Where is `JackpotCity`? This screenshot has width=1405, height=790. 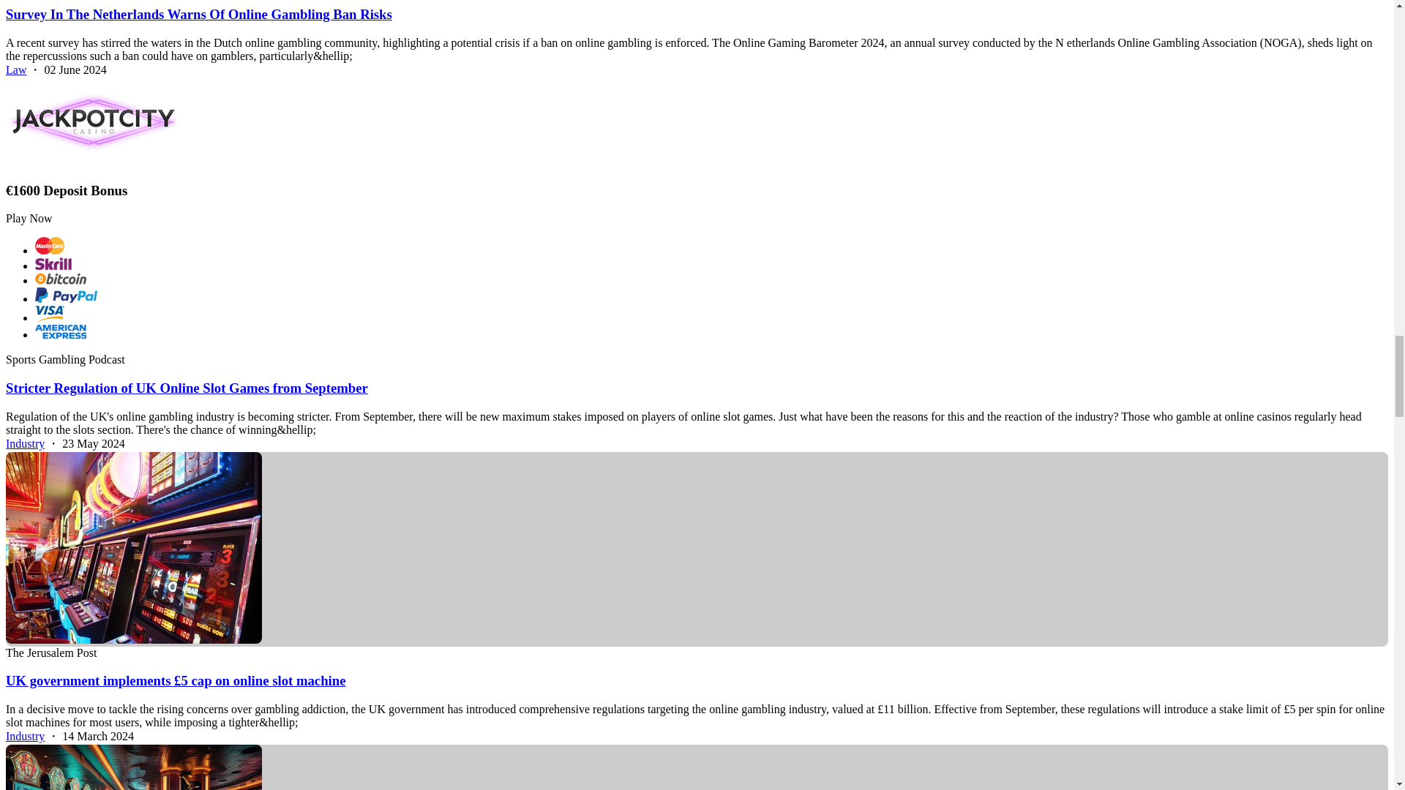
JackpotCity is located at coordinates (93, 121).